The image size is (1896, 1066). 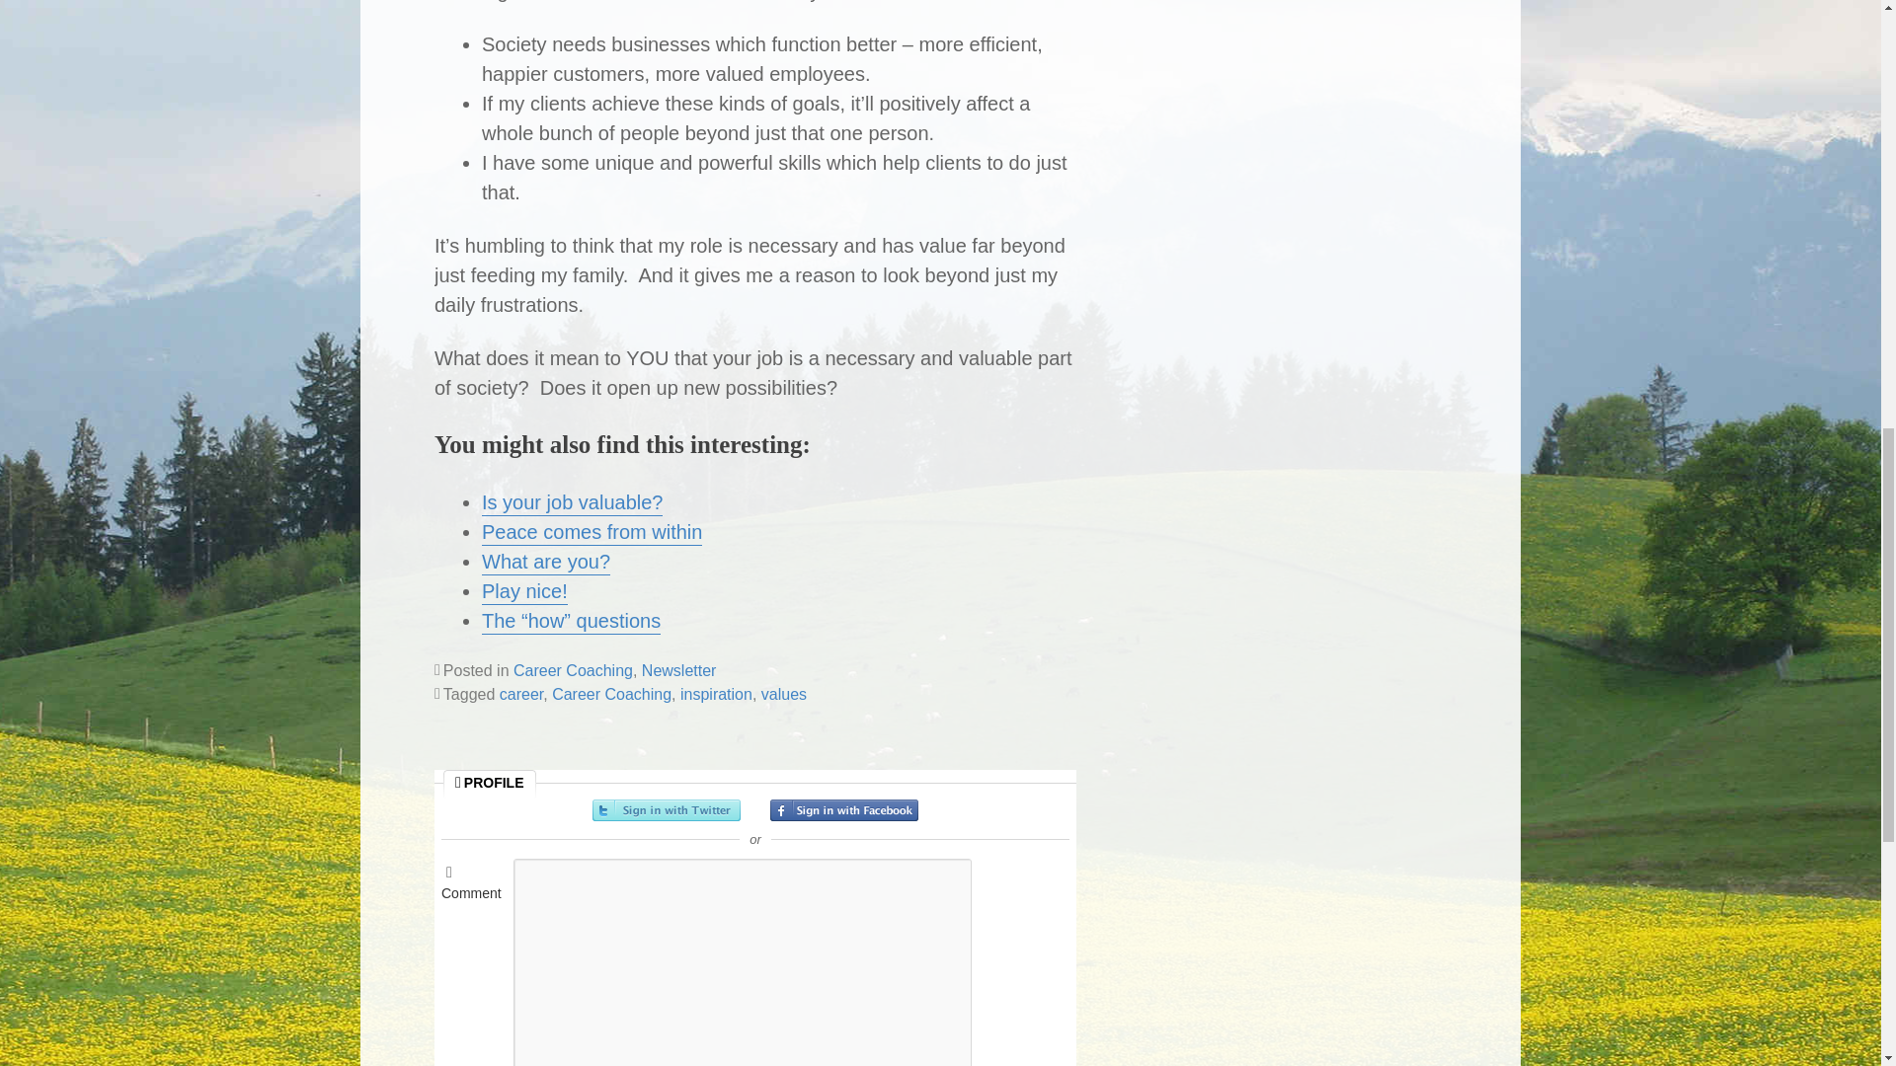 I want to click on 10 January 2011, so click(x=571, y=622).